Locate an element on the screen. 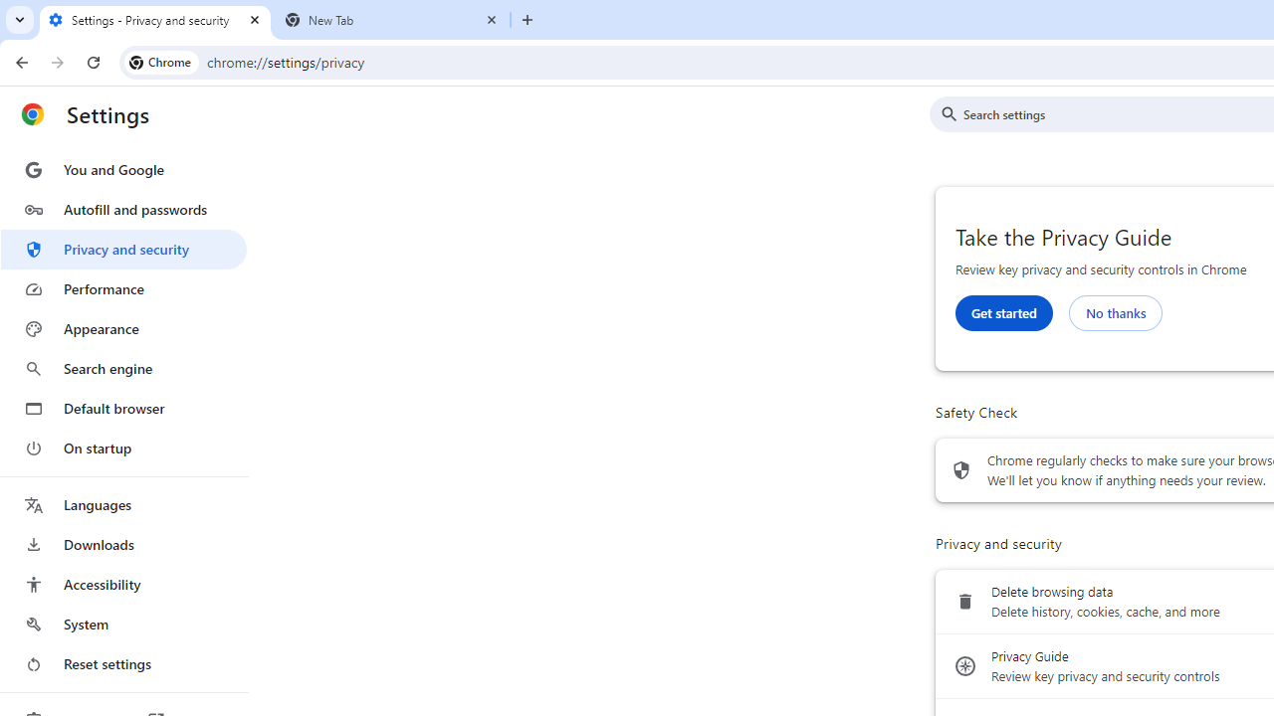 This screenshot has width=1274, height=716. Search engine is located at coordinates (123, 368).